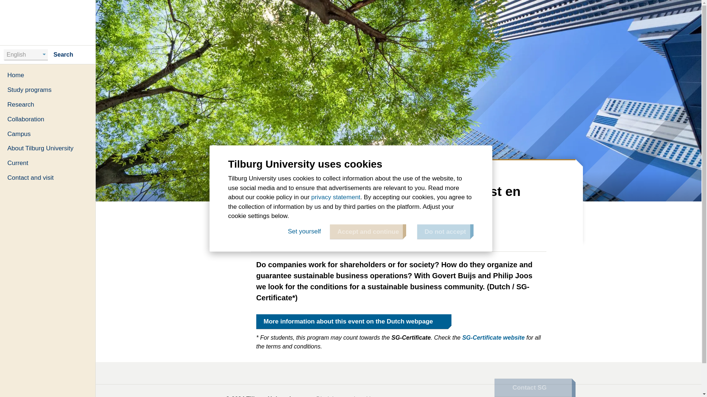 The image size is (707, 397). Describe the element at coordinates (348, 396) in the screenshot. I see `Disclaimer and cookies` at that location.